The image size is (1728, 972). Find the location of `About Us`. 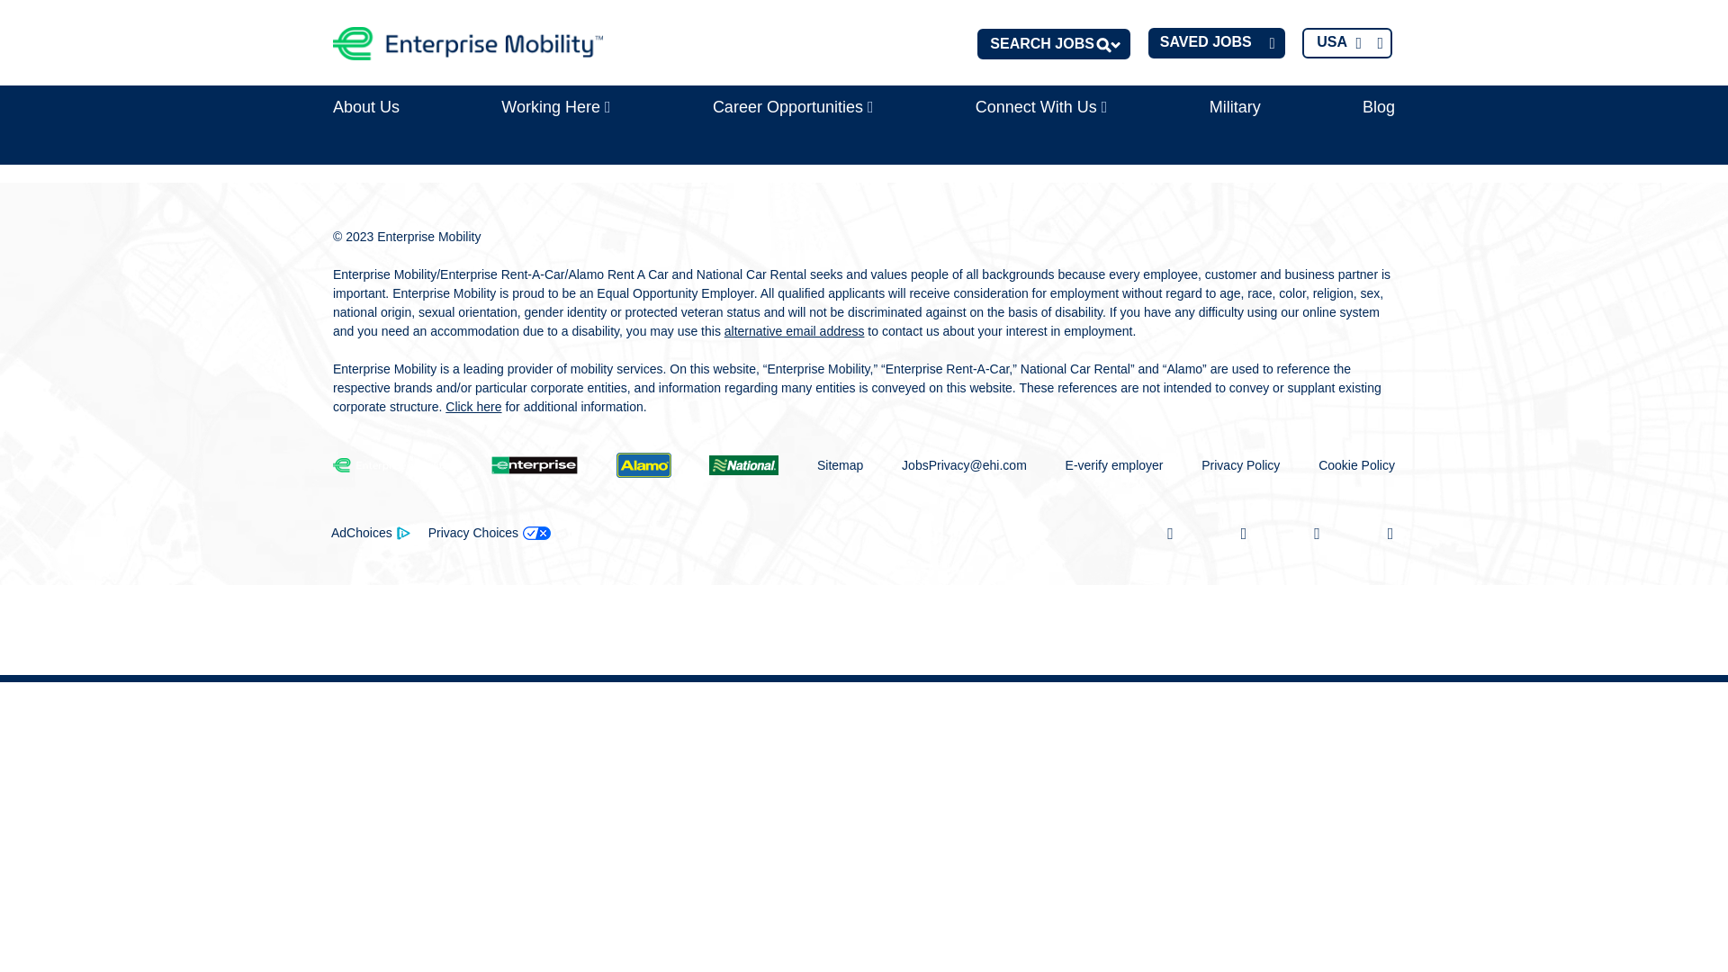

About Us is located at coordinates (365, 107).